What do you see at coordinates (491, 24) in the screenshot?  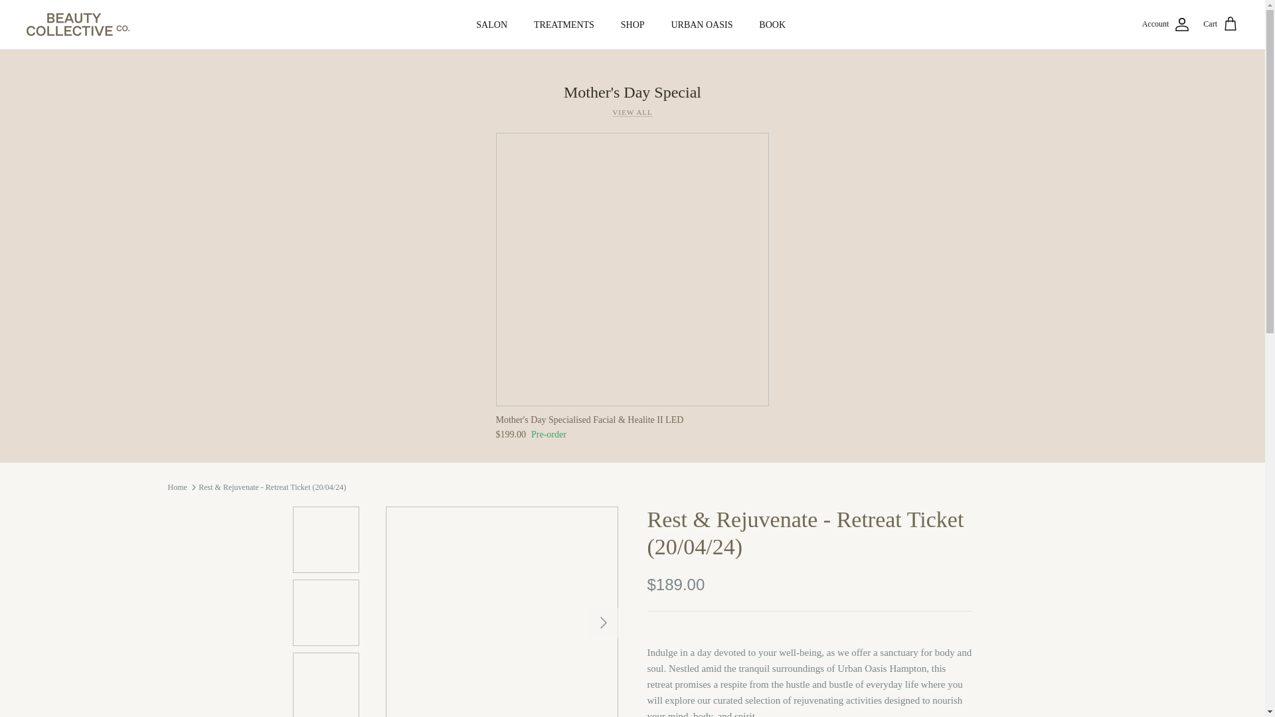 I see `SALON` at bounding box center [491, 24].